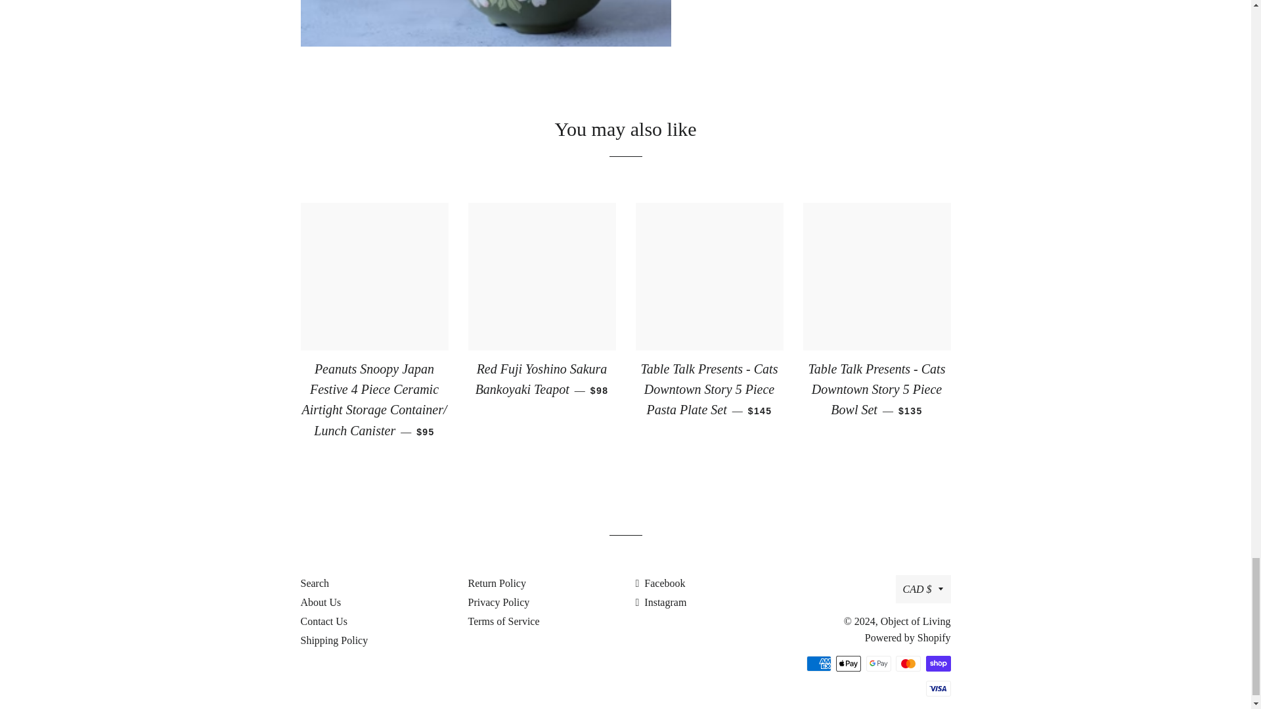 The height and width of the screenshot is (709, 1261). I want to click on Google Pay, so click(877, 663).